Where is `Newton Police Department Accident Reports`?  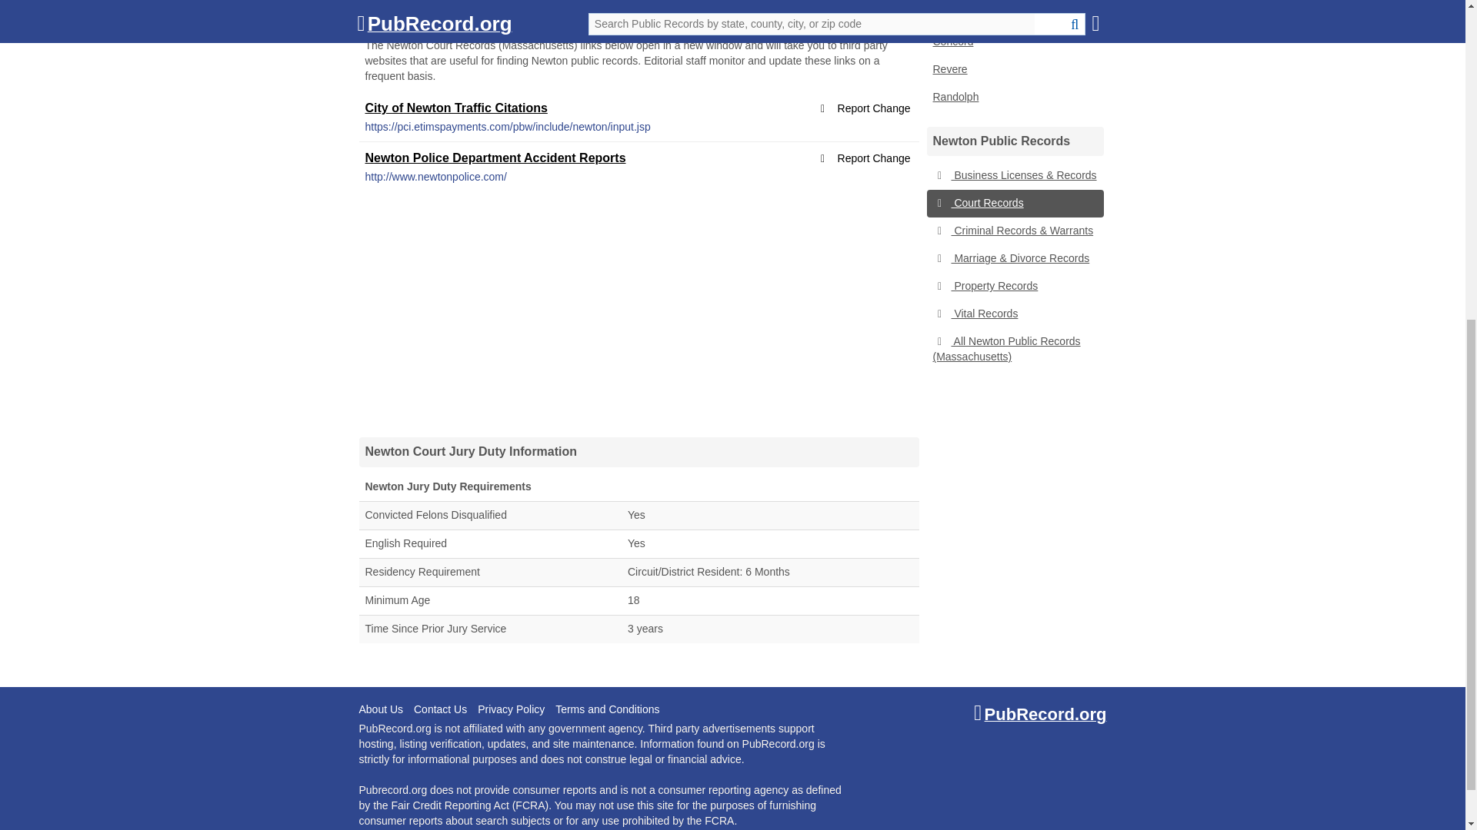 Newton Police Department Accident Reports is located at coordinates (495, 157).